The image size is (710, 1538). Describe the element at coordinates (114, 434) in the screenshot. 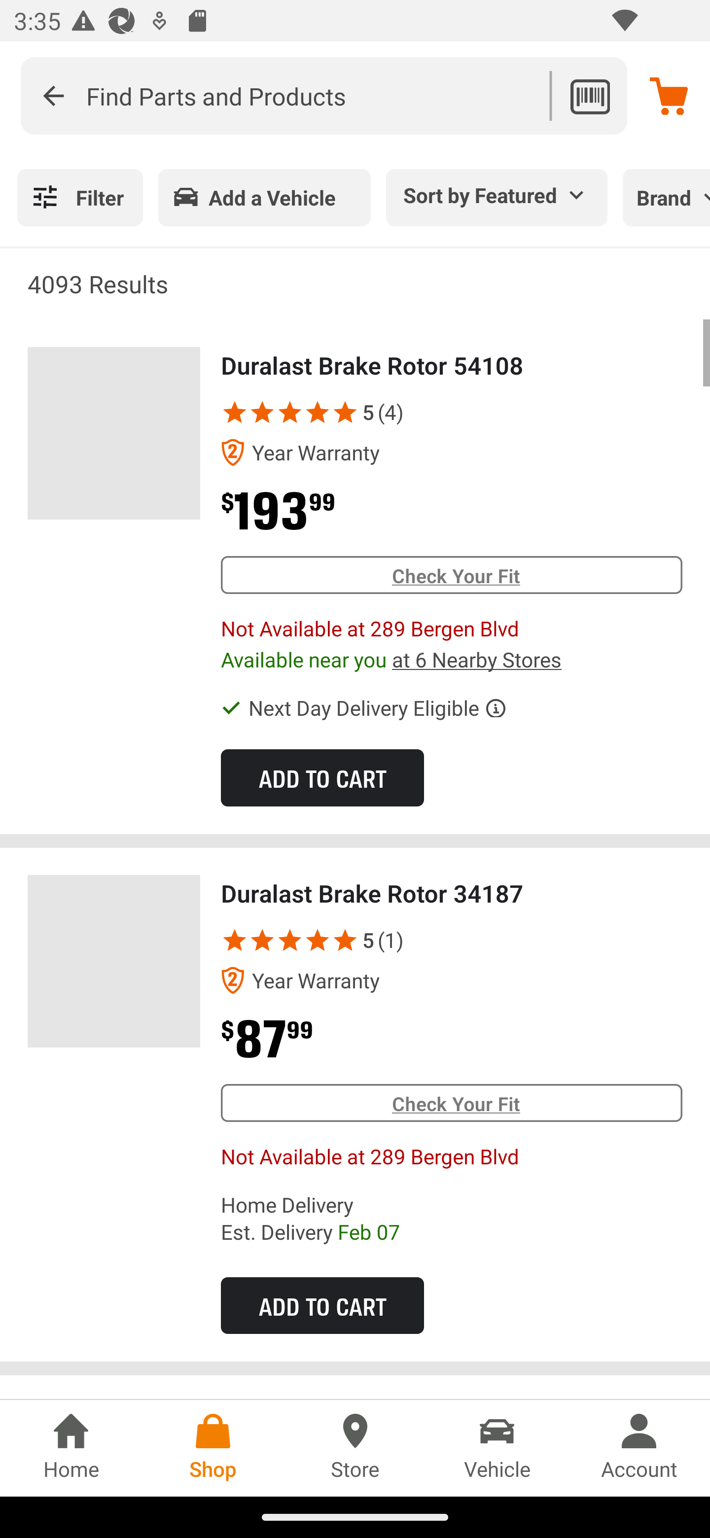

I see `Duralast Brake Rotor 54108` at that location.